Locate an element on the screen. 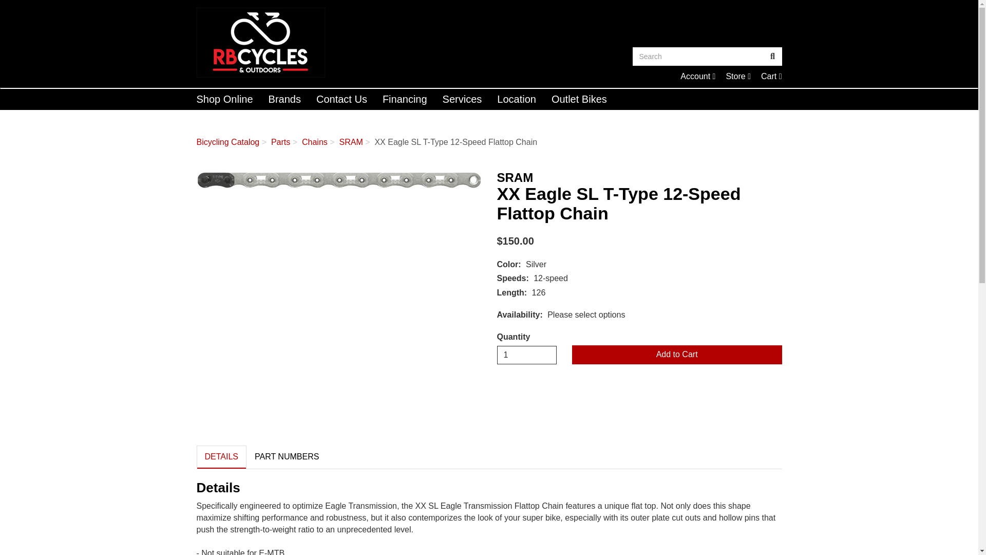 The image size is (986, 555). 1 is located at coordinates (225, 99).